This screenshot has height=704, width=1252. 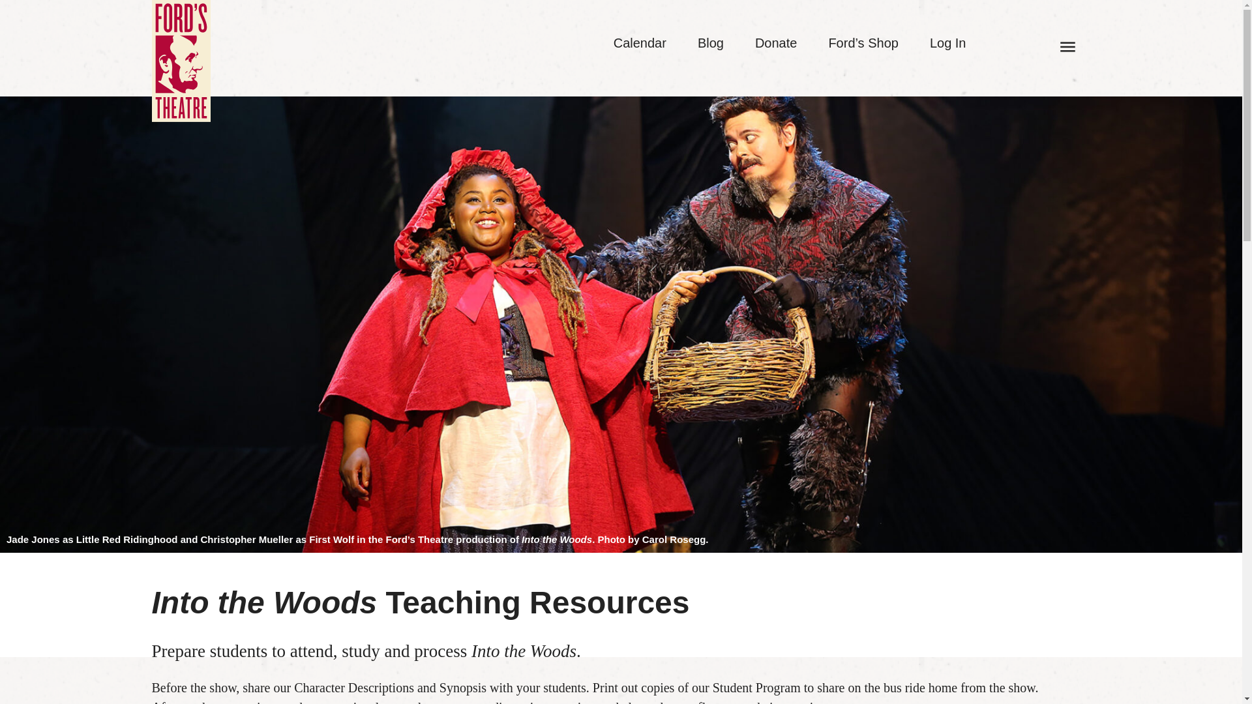 I want to click on Open main menu, so click(x=1068, y=46).